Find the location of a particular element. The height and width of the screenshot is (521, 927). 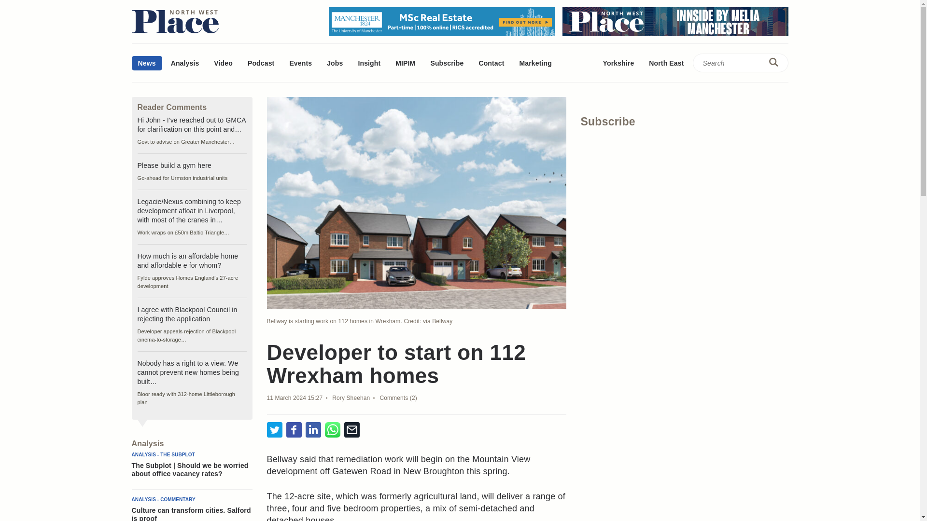

Analysis is located at coordinates (185, 63).